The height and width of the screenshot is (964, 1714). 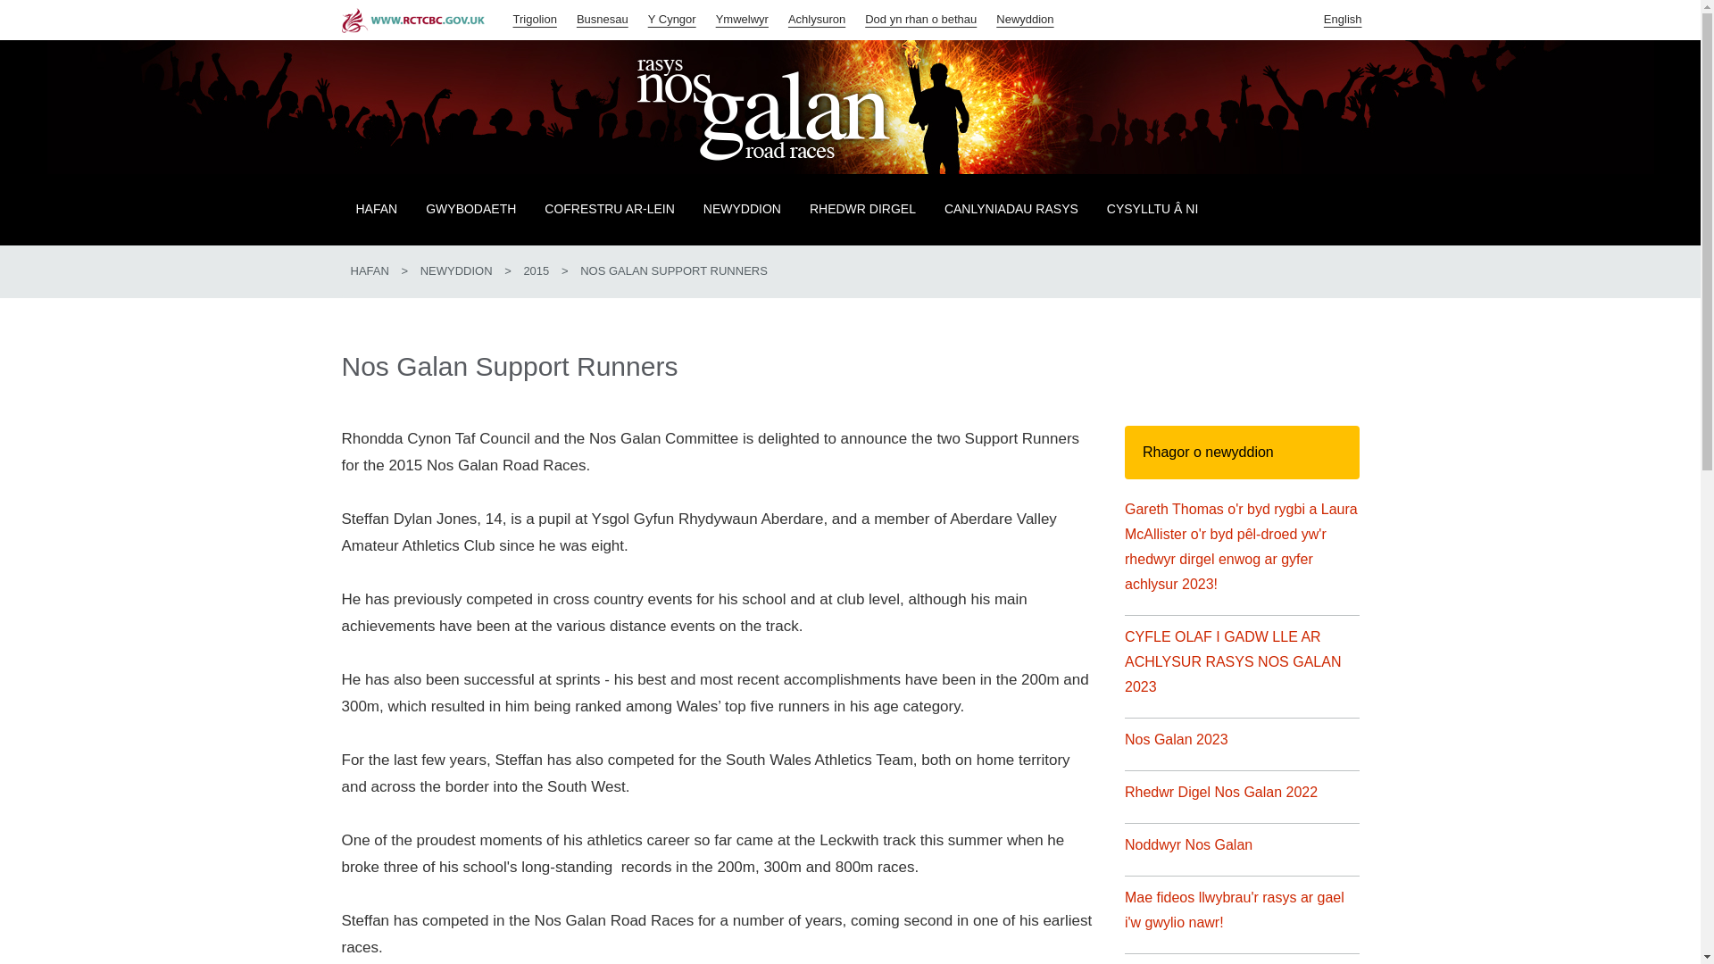 I want to click on Newyddion, so click(x=1025, y=18).